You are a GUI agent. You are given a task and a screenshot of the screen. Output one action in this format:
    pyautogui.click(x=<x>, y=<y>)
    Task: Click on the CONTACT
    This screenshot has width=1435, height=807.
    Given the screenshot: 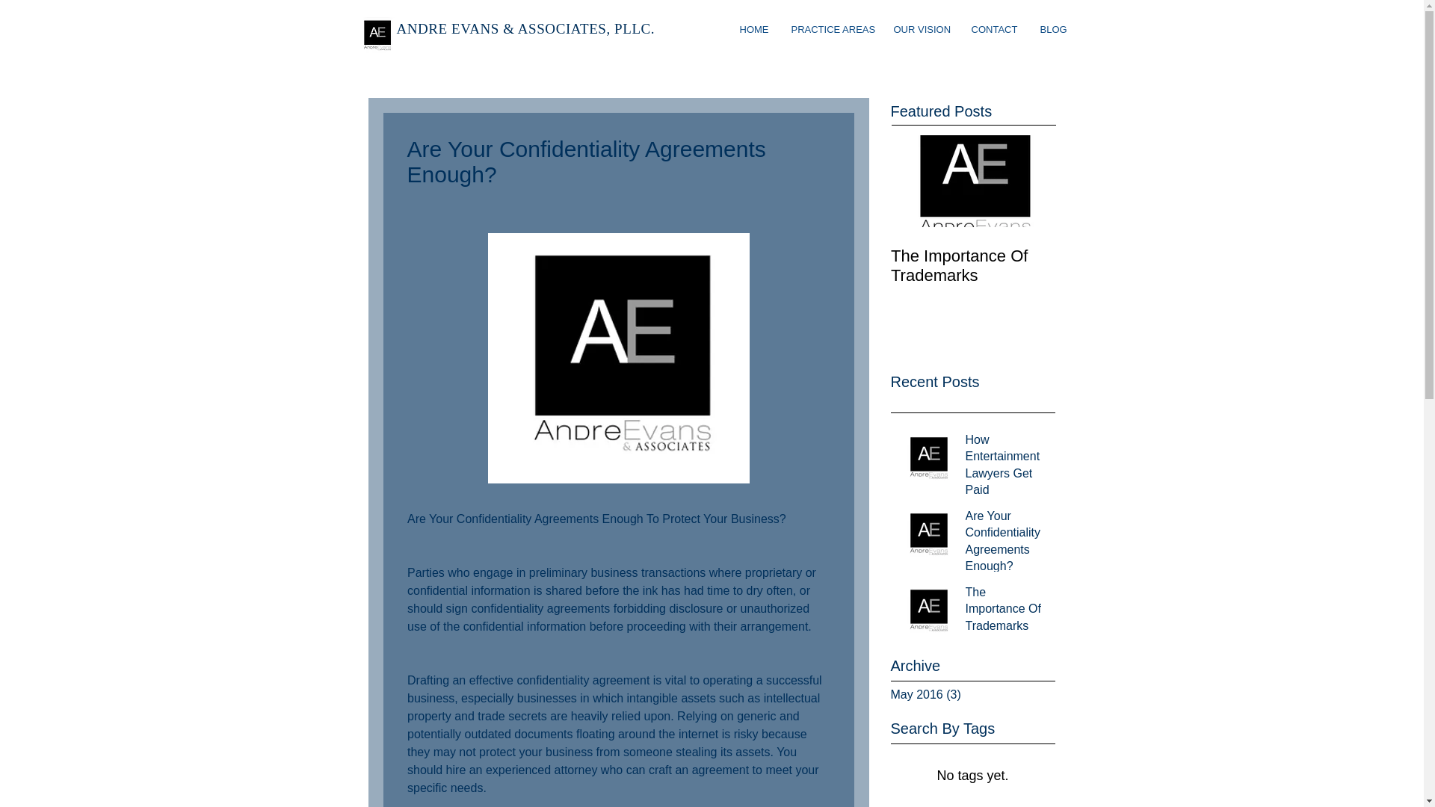 What is the action you would take?
    pyautogui.click(x=994, y=30)
    